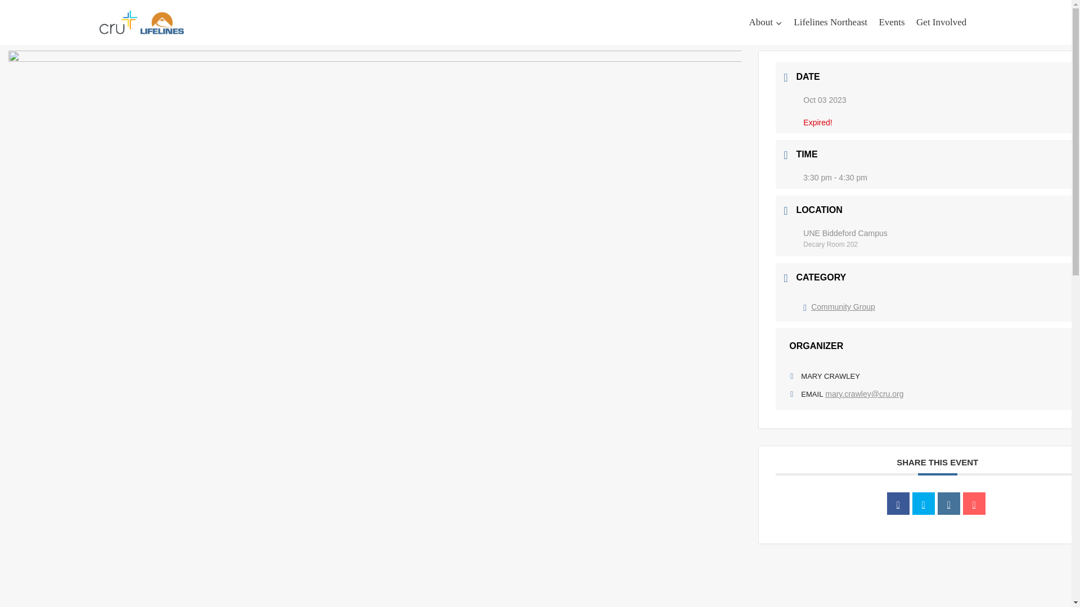  I want to click on Linkedin, so click(948, 503).